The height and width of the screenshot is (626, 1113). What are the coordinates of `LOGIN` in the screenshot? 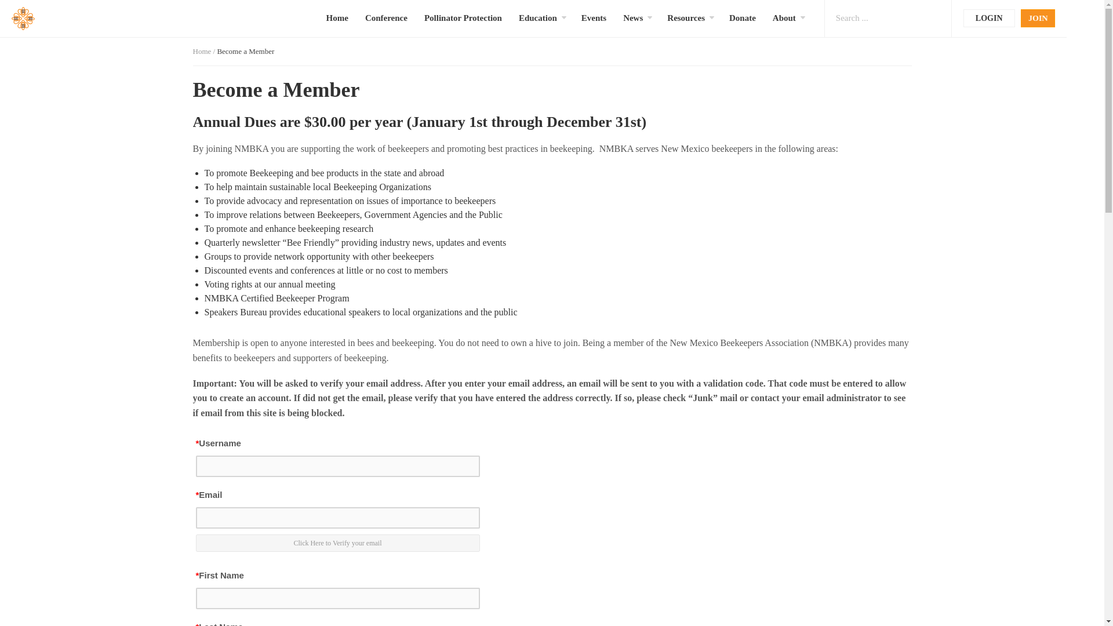 It's located at (989, 19).